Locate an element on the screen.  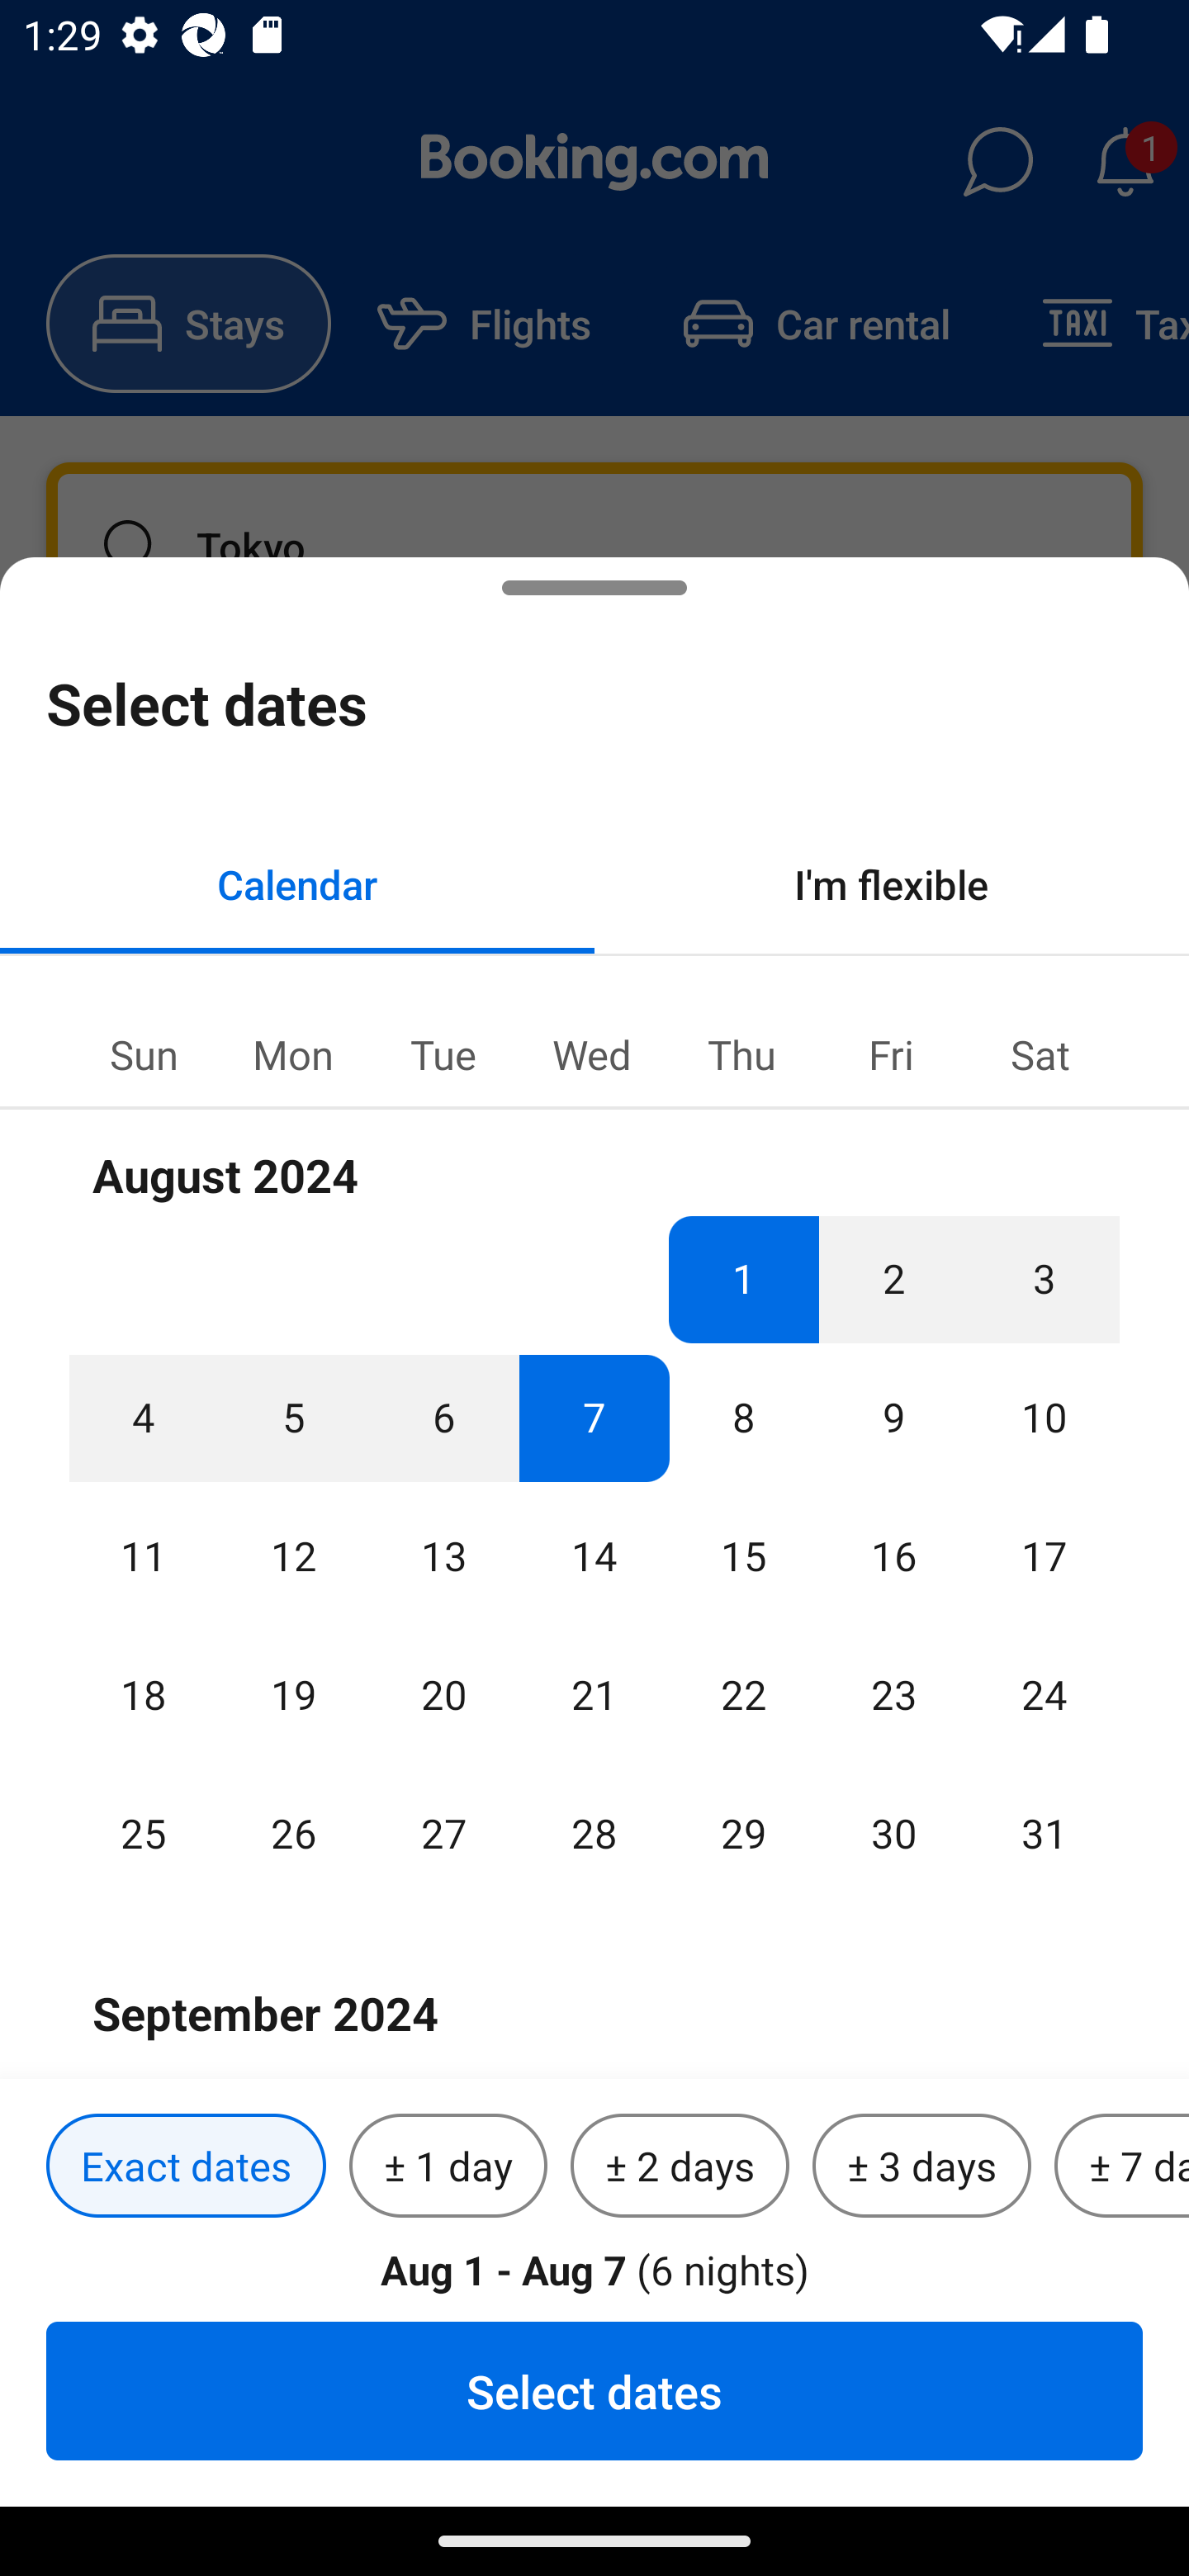
I'm flexible is located at coordinates (892, 883).